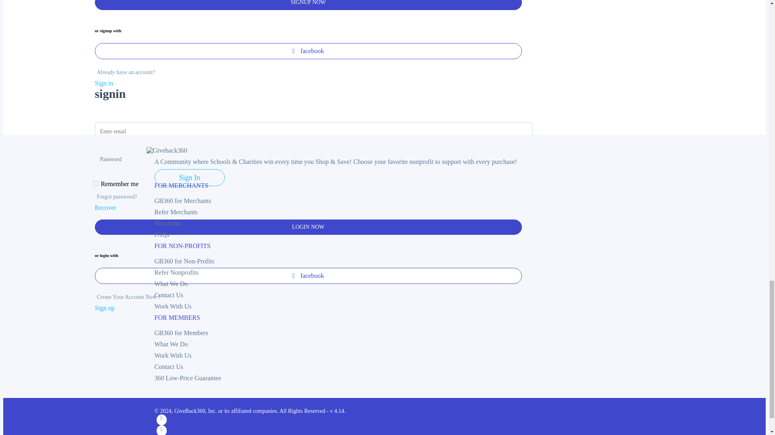 Image resolution: width=775 pixels, height=435 pixels. Describe the element at coordinates (308, 5) in the screenshot. I see `SIGNUP NOW` at that location.